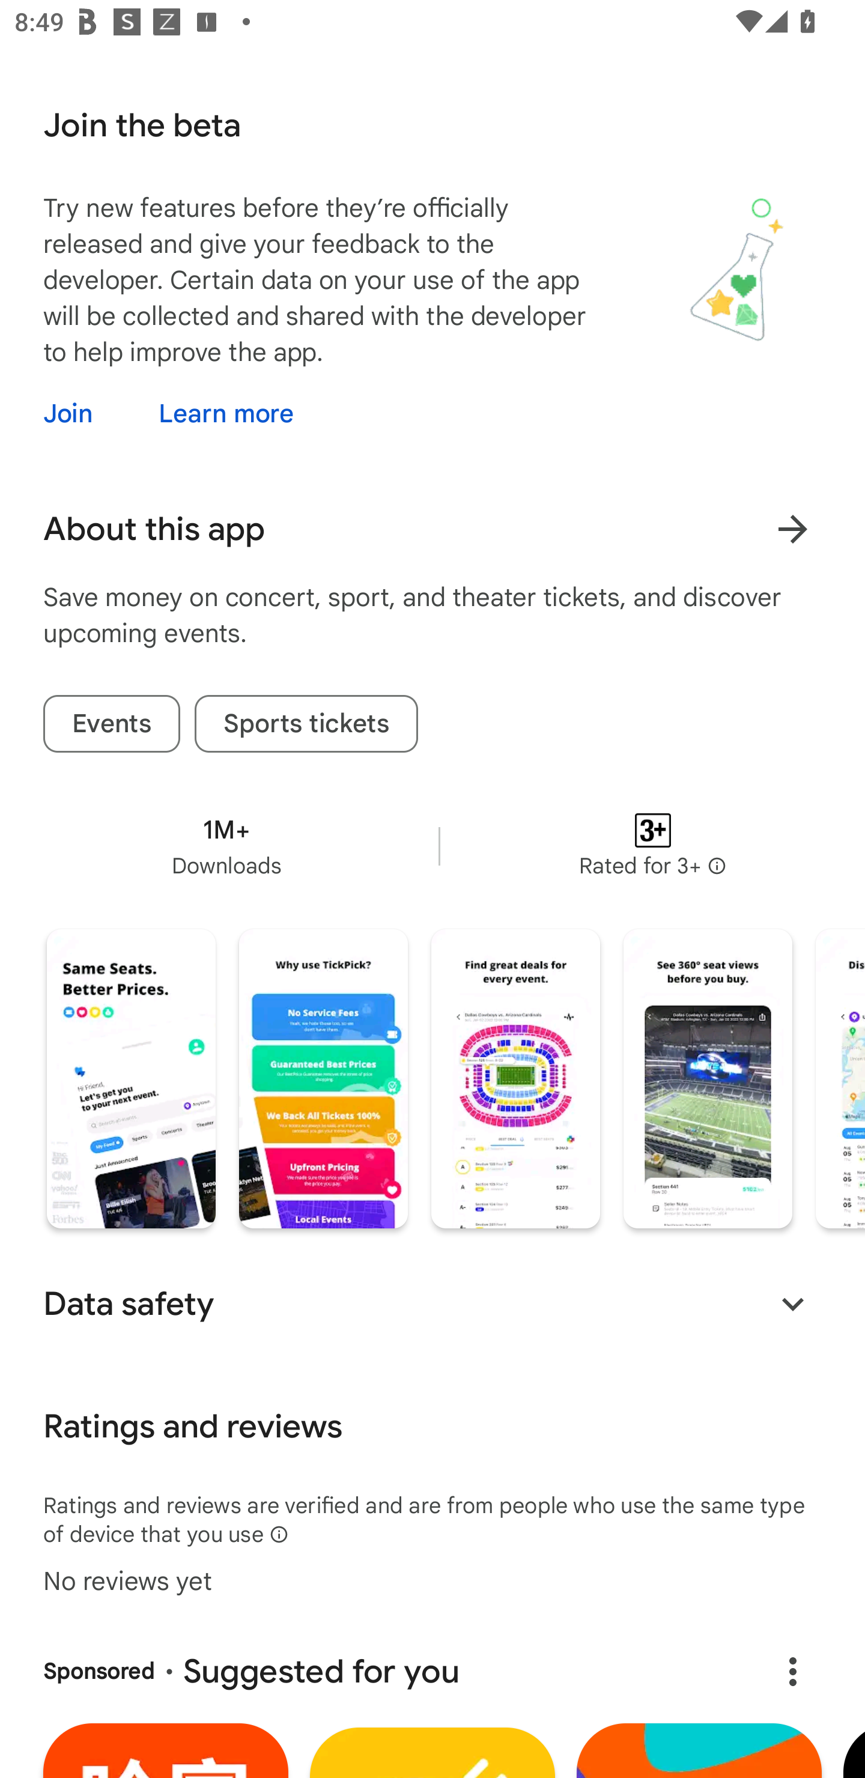 This screenshot has height=1778, width=865. I want to click on Learn more, so click(226, 413).